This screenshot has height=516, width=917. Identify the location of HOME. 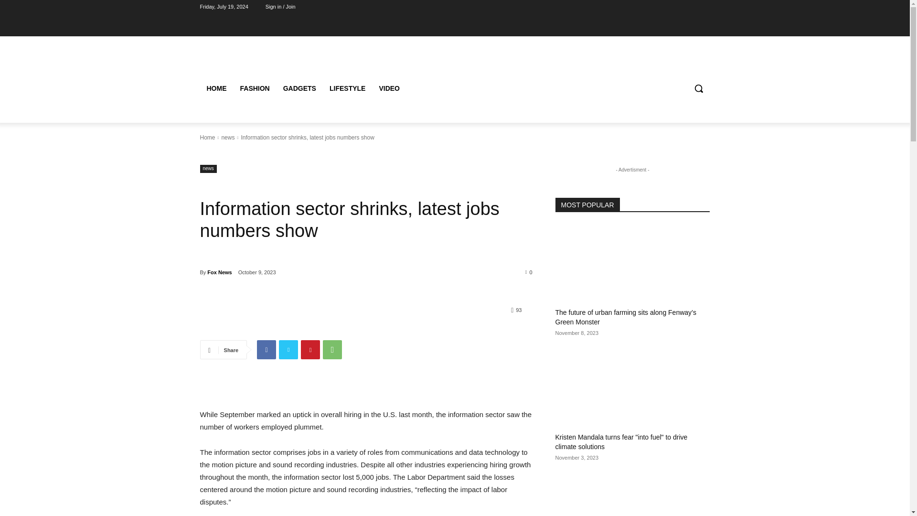
(216, 88).